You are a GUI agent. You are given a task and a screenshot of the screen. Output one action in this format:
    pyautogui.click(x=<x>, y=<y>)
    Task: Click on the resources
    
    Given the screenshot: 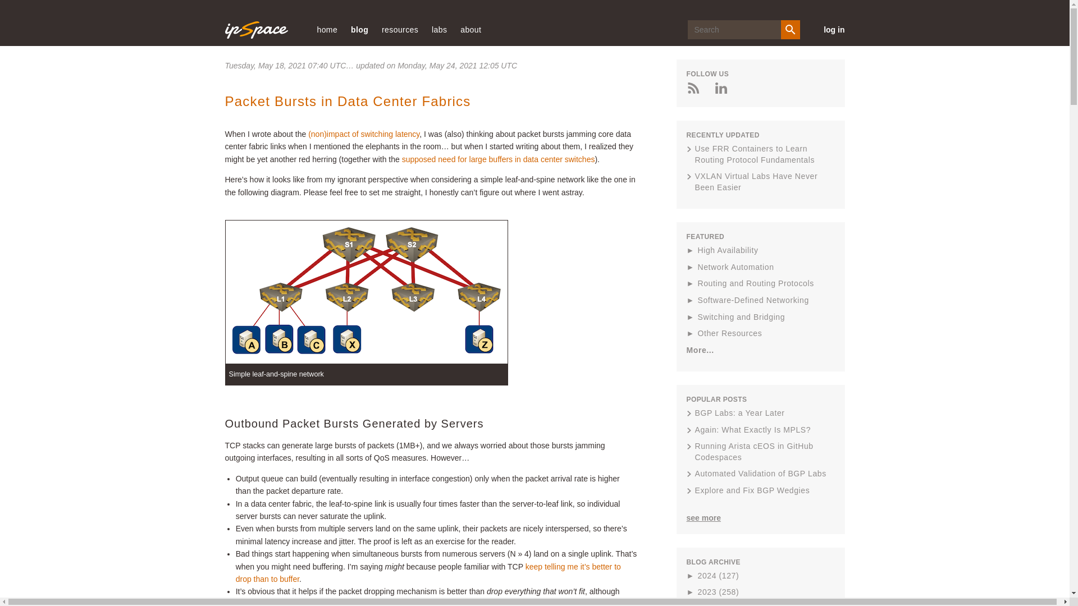 What is the action you would take?
    pyautogui.click(x=400, y=29)
    